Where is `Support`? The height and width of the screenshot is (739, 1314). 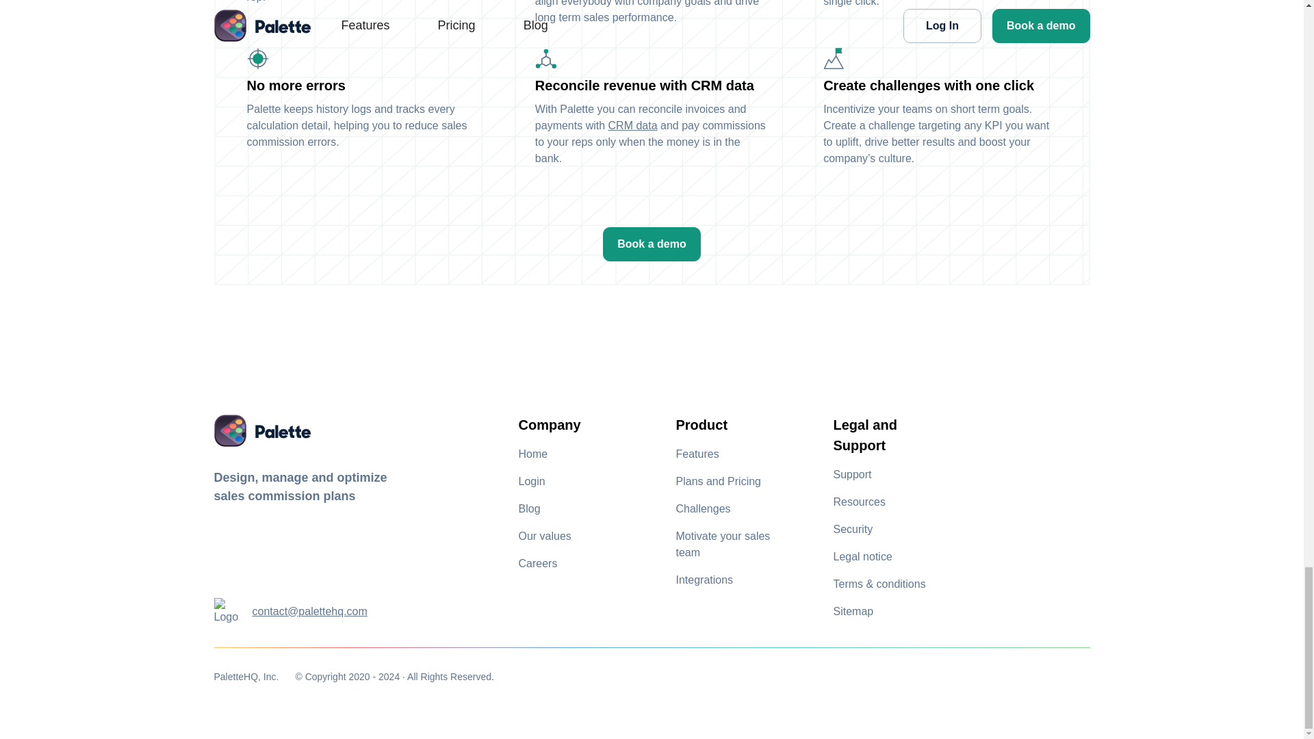
Support is located at coordinates (853, 474).